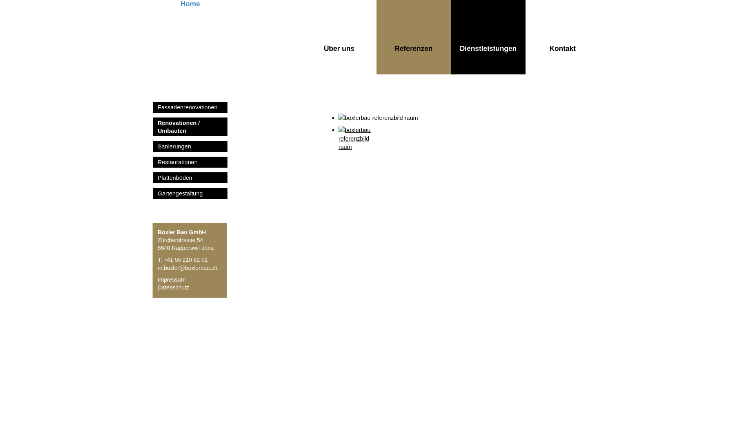 The width and height of the screenshot is (753, 423). I want to click on m.boxler@boxlerbau.ch, so click(187, 268).